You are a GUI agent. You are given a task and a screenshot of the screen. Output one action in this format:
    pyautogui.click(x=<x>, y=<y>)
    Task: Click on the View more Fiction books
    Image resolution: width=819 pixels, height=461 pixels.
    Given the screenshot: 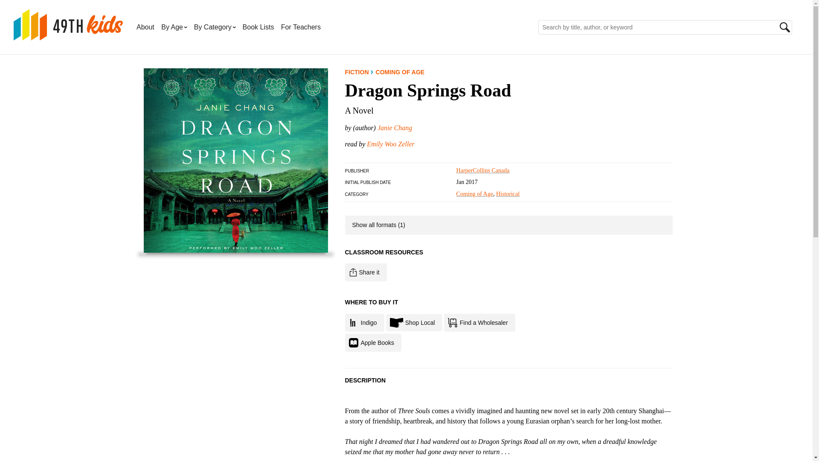 What is the action you would take?
    pyautogui.click(x=357, y=72)
    